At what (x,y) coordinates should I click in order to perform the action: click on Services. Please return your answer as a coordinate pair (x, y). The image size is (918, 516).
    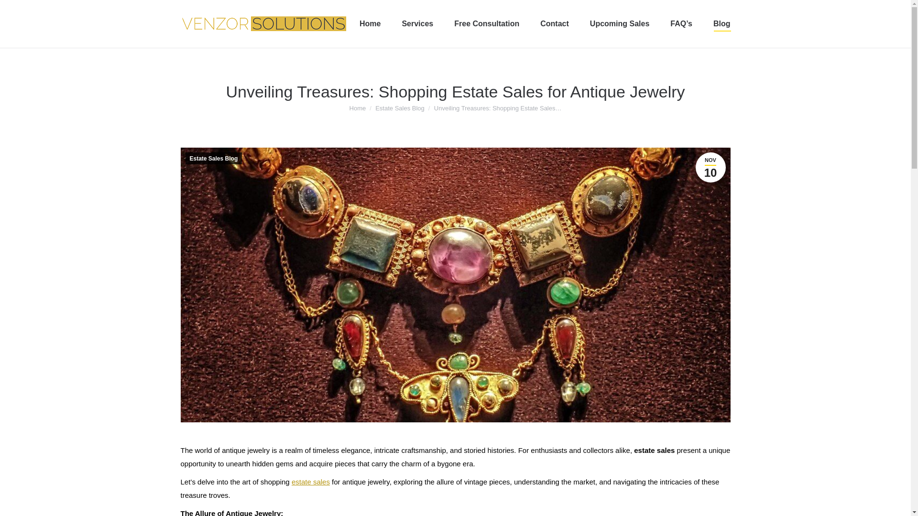
    Looking at the image, I should click on (417, 23).